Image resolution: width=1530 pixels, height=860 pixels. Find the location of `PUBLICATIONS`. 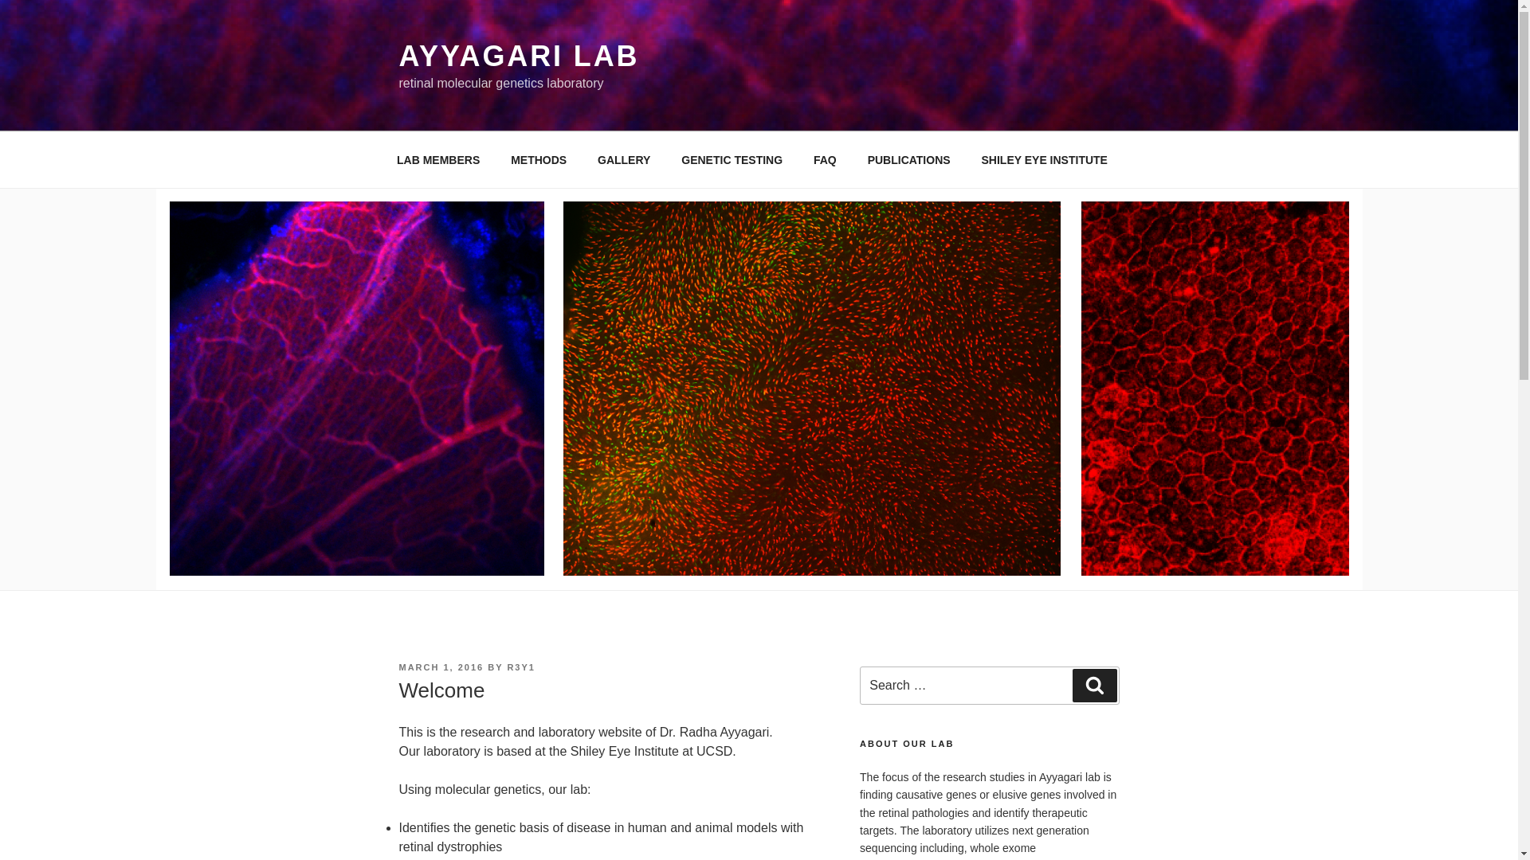

PUBLICATIONS is located at coordinates (908, 159).